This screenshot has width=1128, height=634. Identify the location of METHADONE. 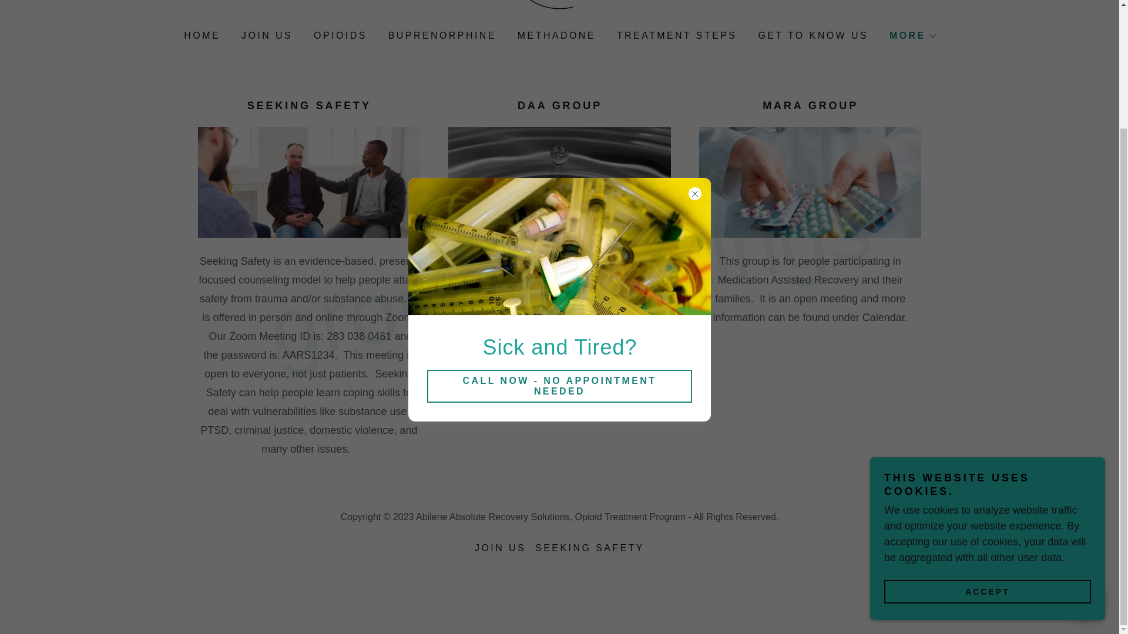
(555, 35).